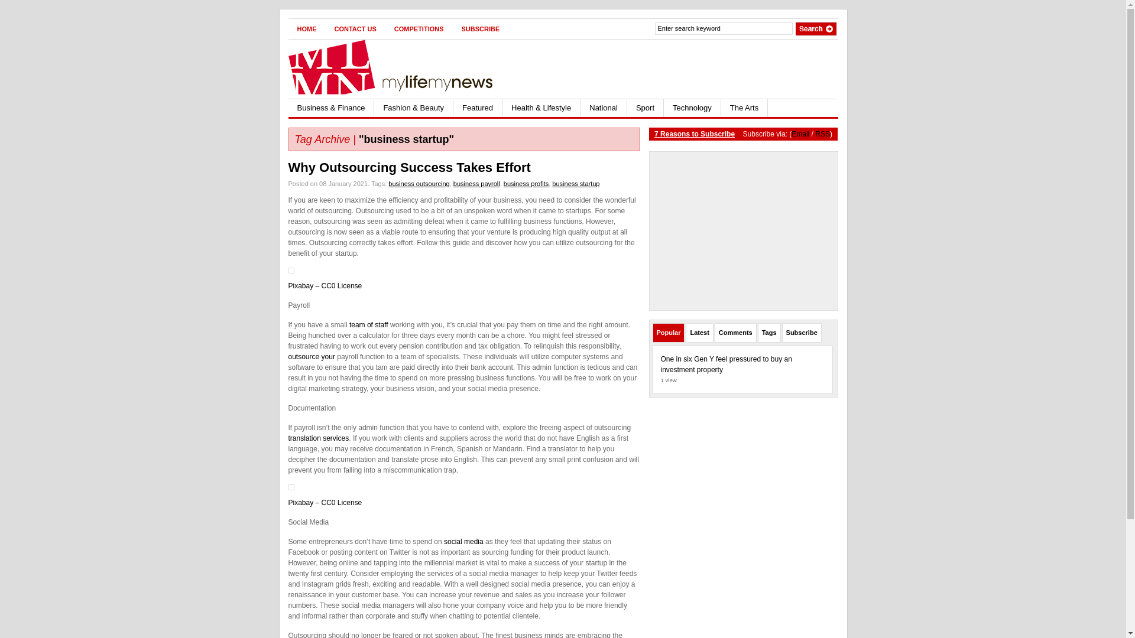 The width and height of the screenshot is (1135, 638). I want to click on RSS, so click(823, 134).